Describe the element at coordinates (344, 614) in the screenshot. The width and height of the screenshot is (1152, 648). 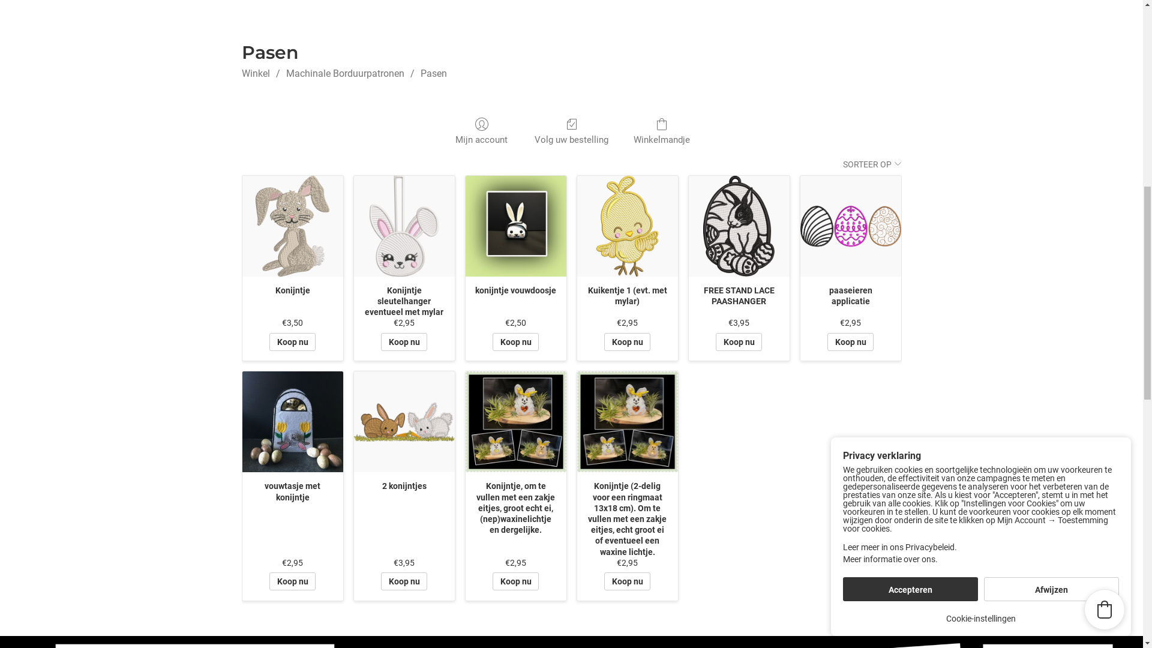
I see `Machinale Borduurpatronen` at that location.